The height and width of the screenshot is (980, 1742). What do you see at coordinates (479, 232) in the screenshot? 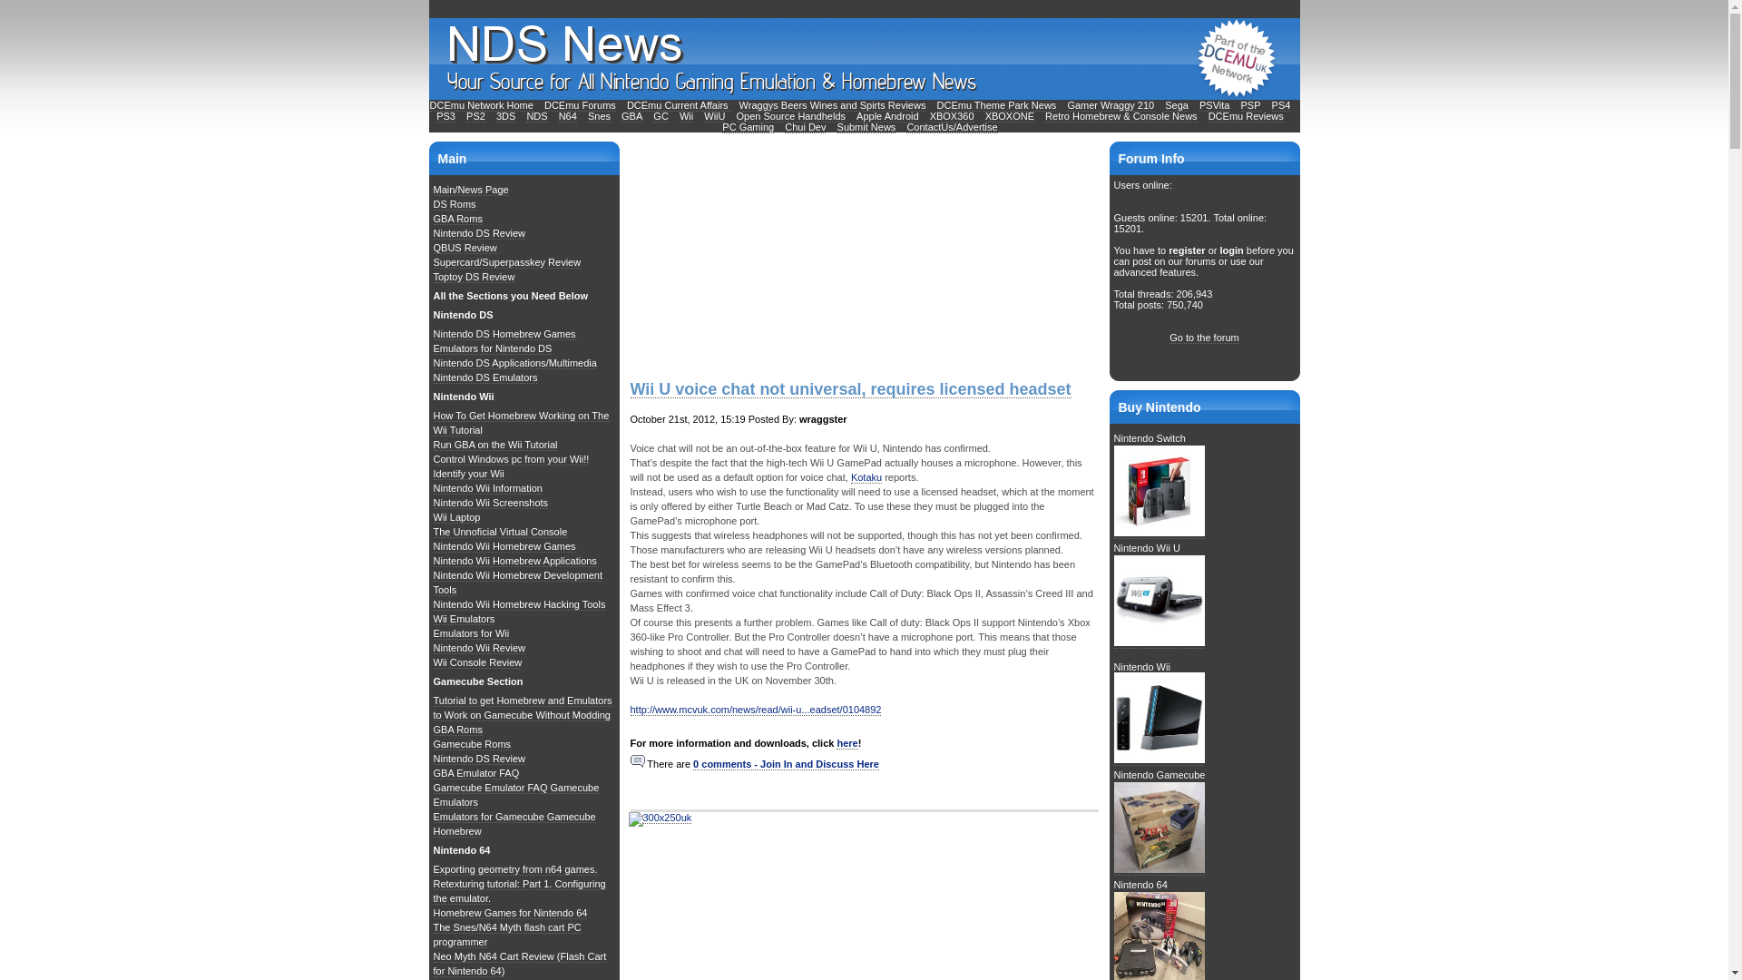
I see `Nintendo DS Review` at bounding box center [479, 232].